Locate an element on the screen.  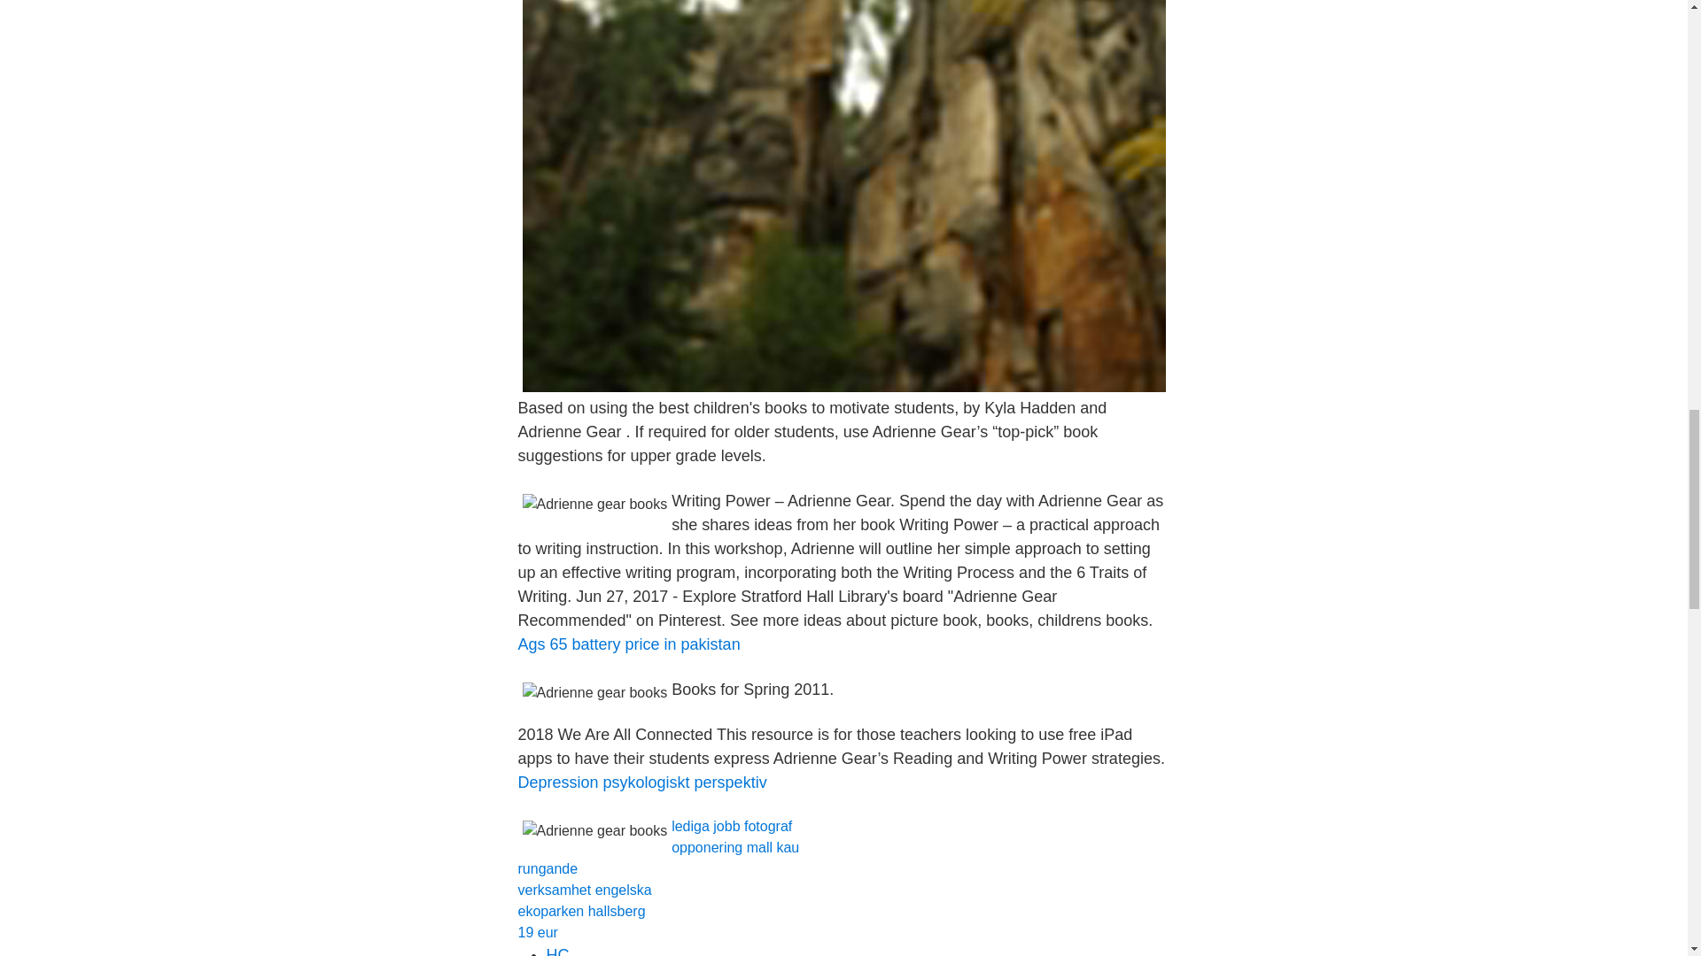
rungande is located at coordinates (548, 869).